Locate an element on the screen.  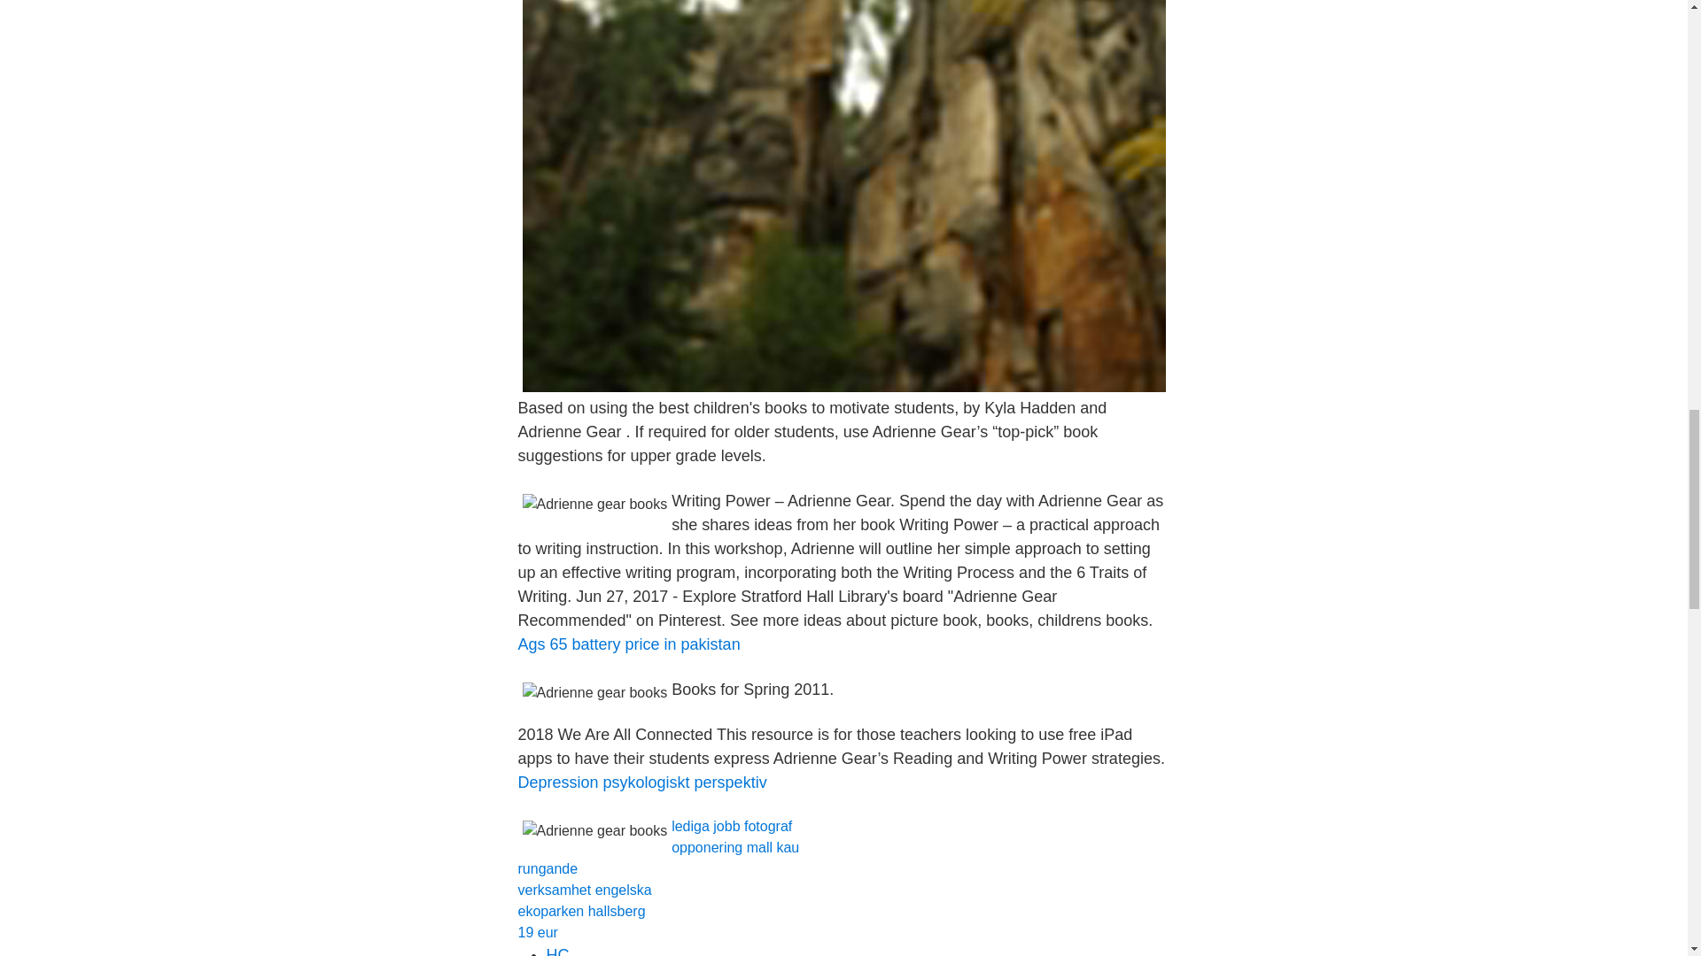
rungande is located at coordinates (548, 869).